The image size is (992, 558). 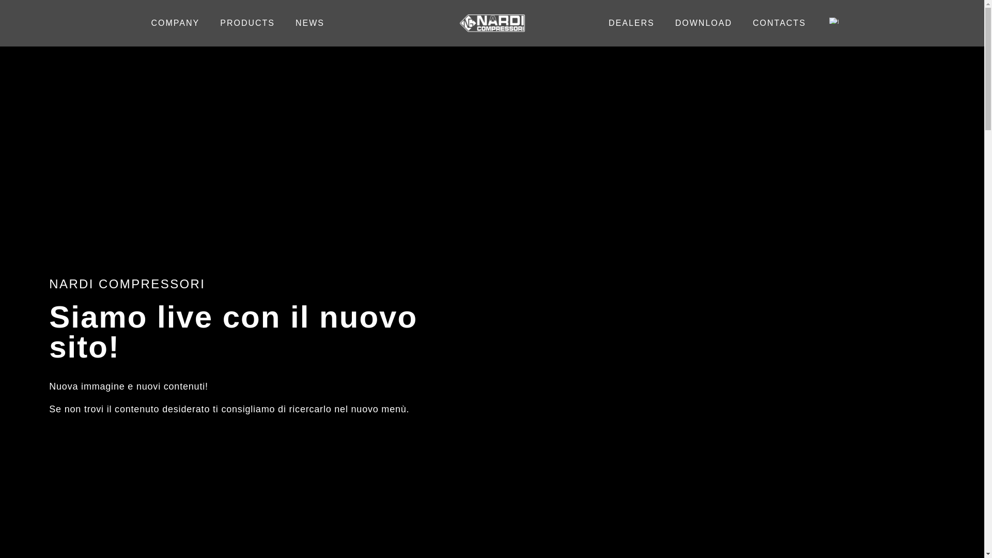 What do you see at coordinates (703, 23) in the screenshot?
I see `DOWNLOAD` at bounding box center [703, 23].